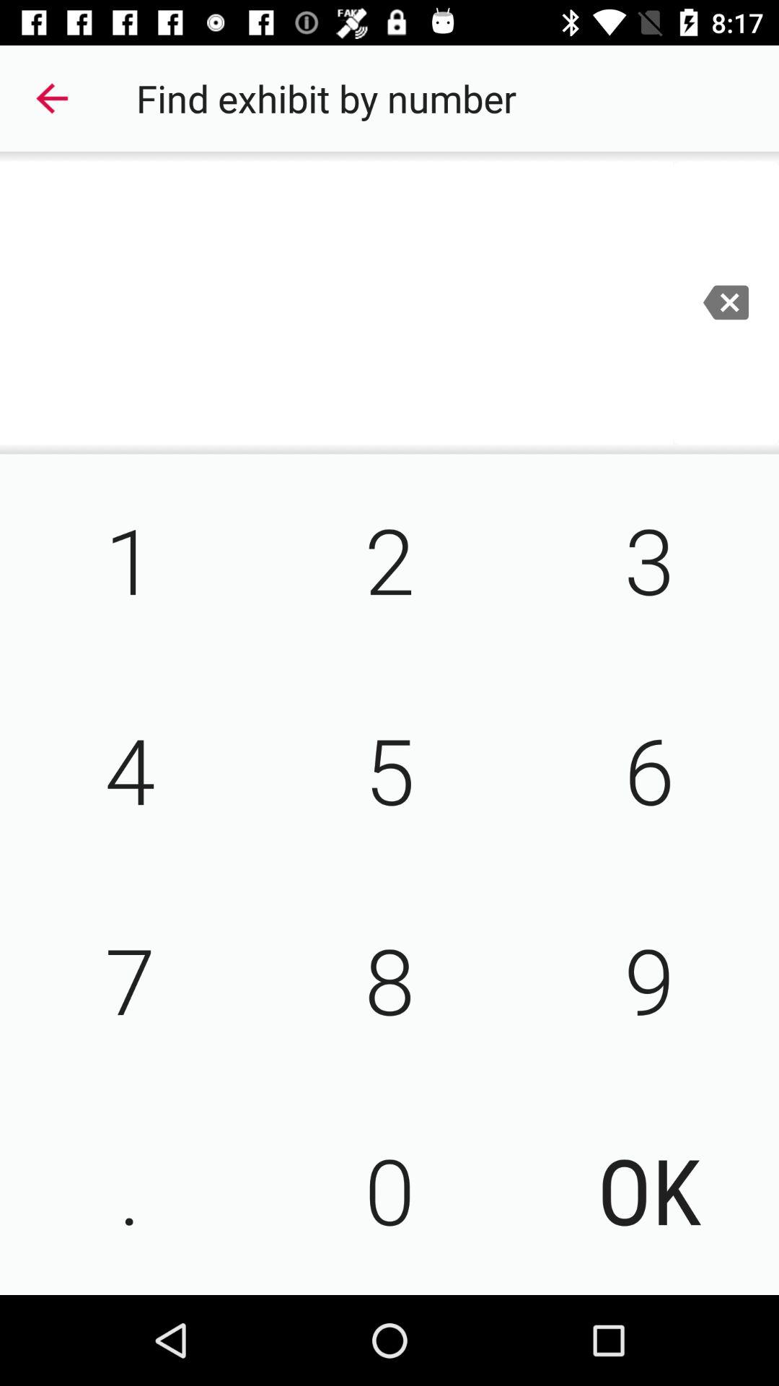 The height and width of the screenshot is (1386, 779). I want to click on select 0, so click(389, 1189).